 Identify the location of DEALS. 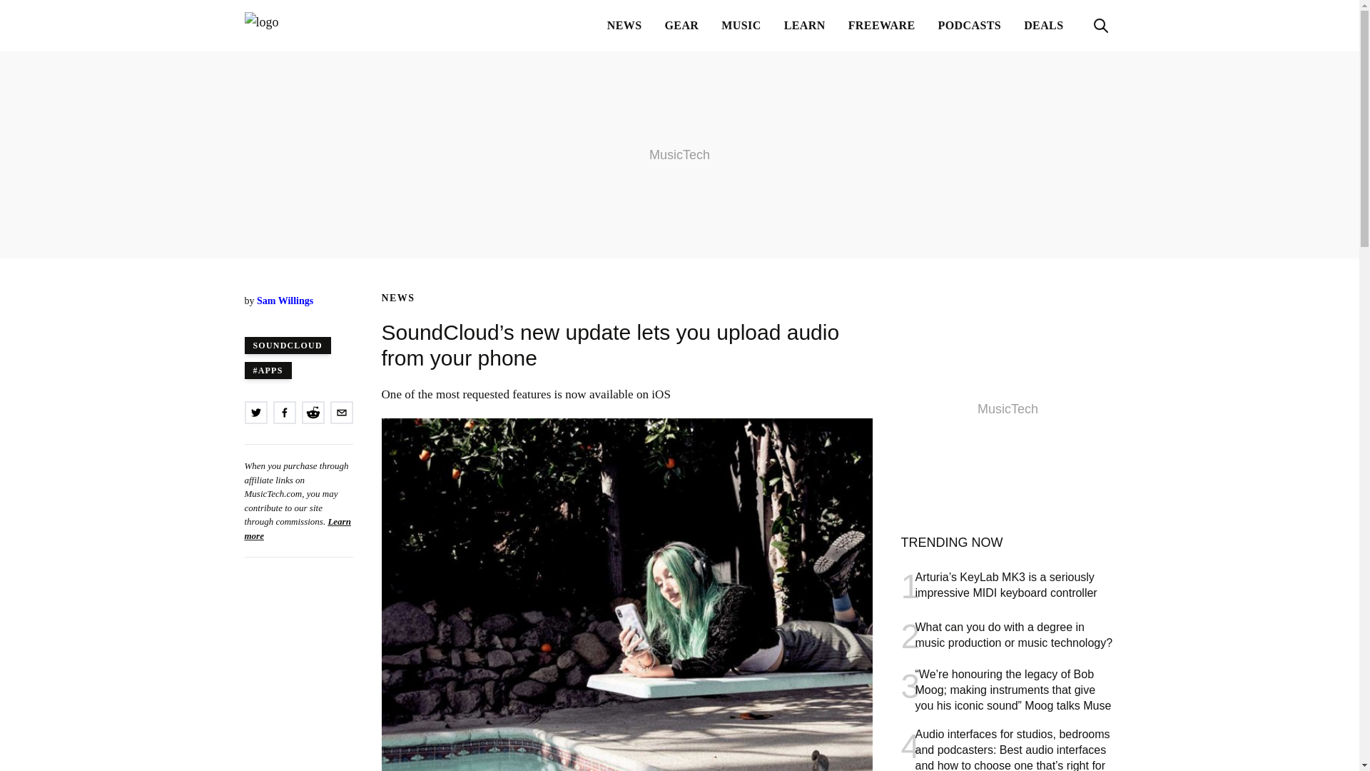
(1043, 26).